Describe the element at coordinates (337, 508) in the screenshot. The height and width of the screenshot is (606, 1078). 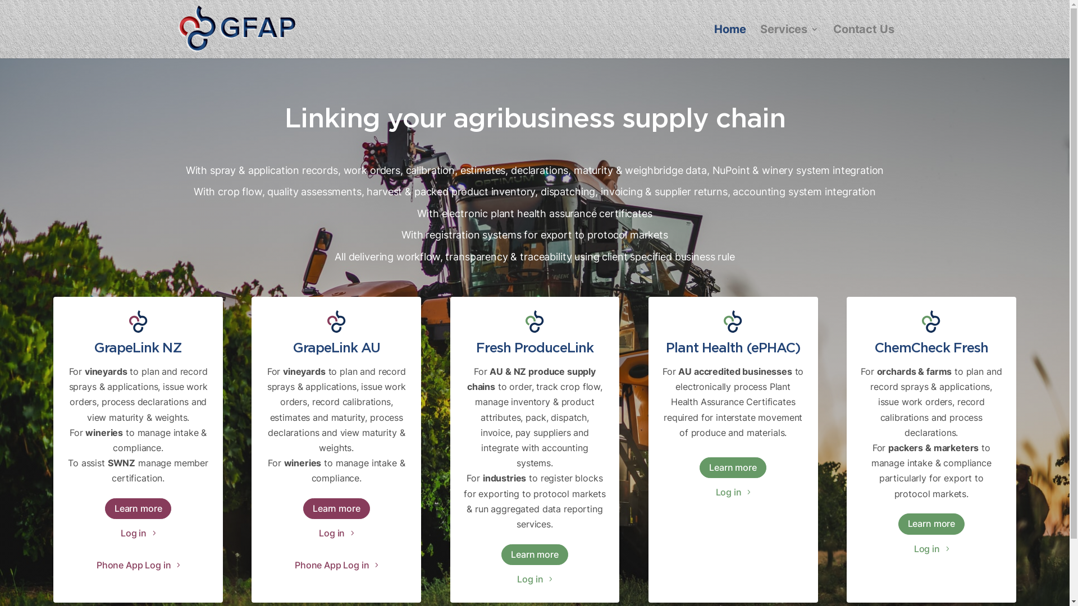
I see `Learn more` at that location.